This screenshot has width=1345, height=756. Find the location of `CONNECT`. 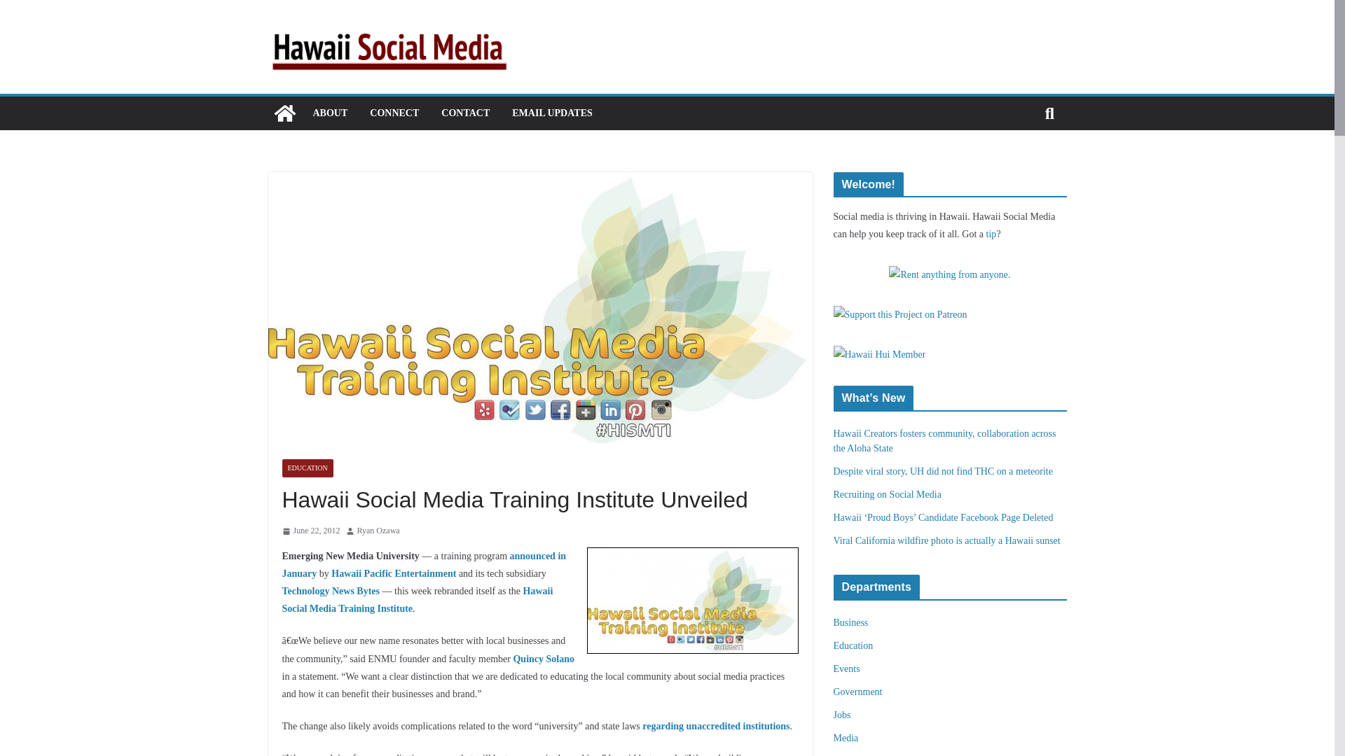

CONNECT is located at coordinates (394, 113).